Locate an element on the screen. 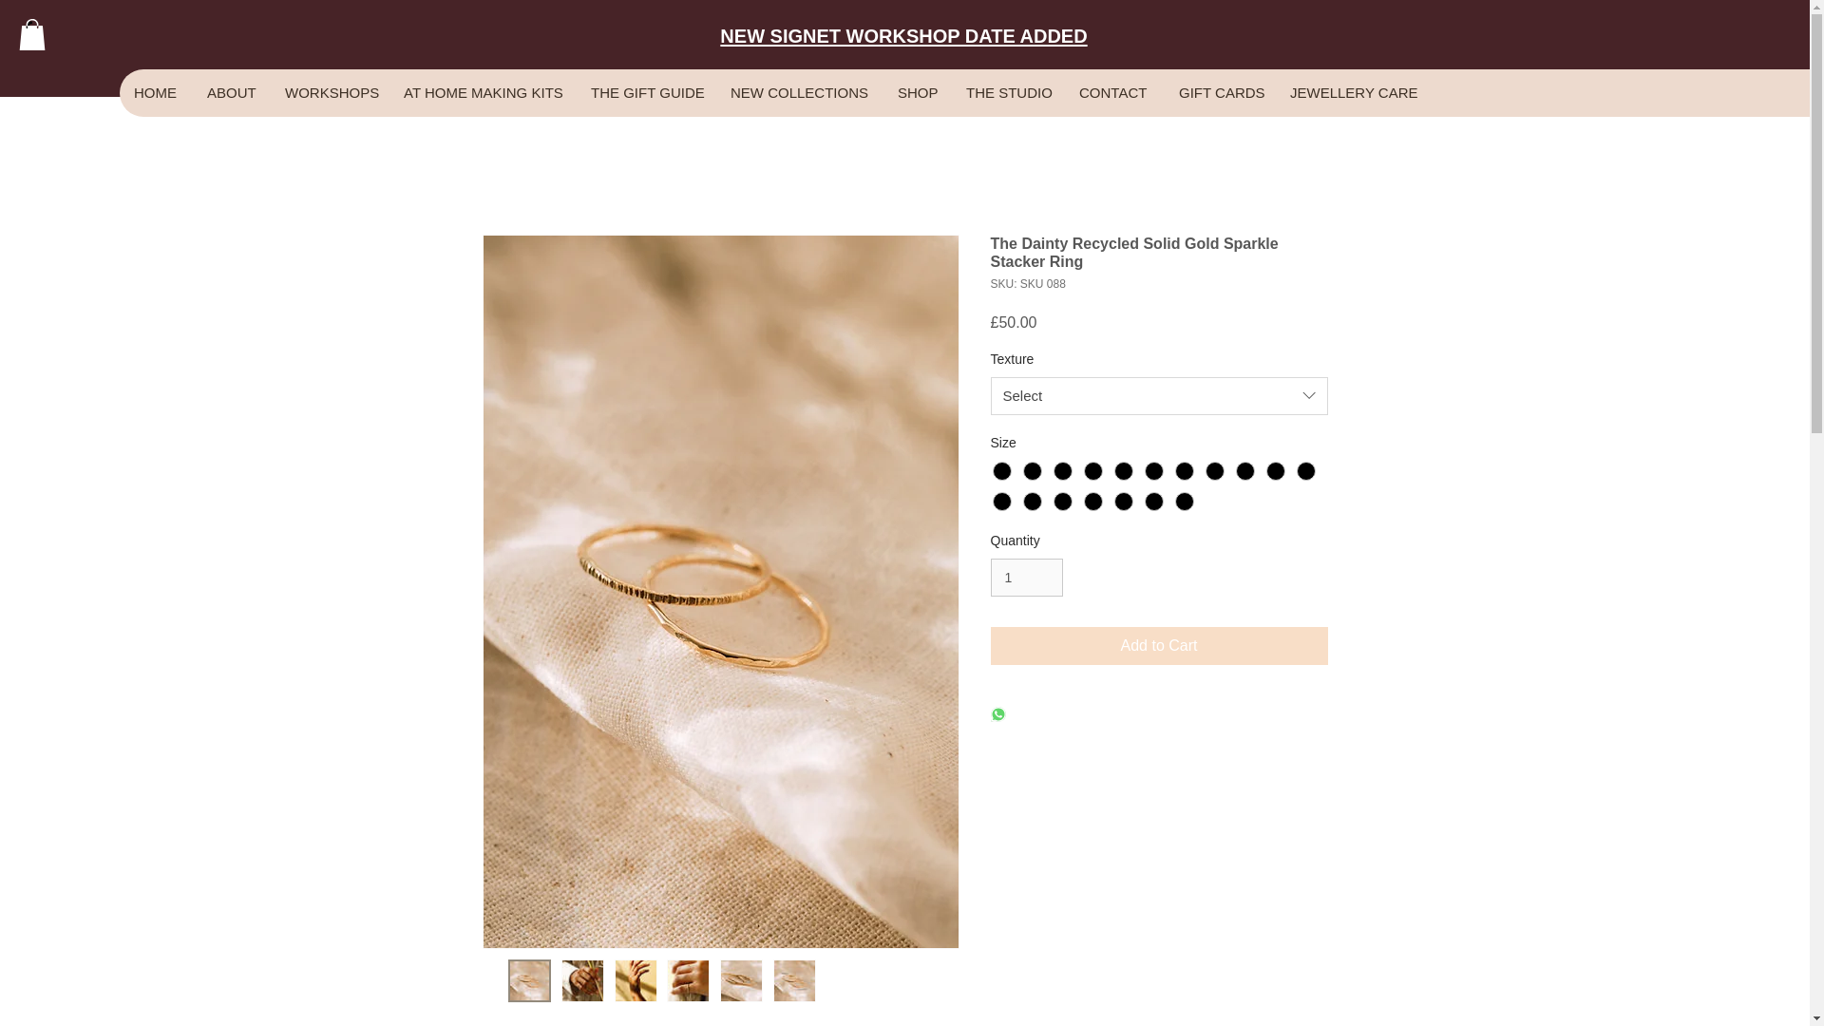  WORKSHOPS is located at coordinates (329, 93).